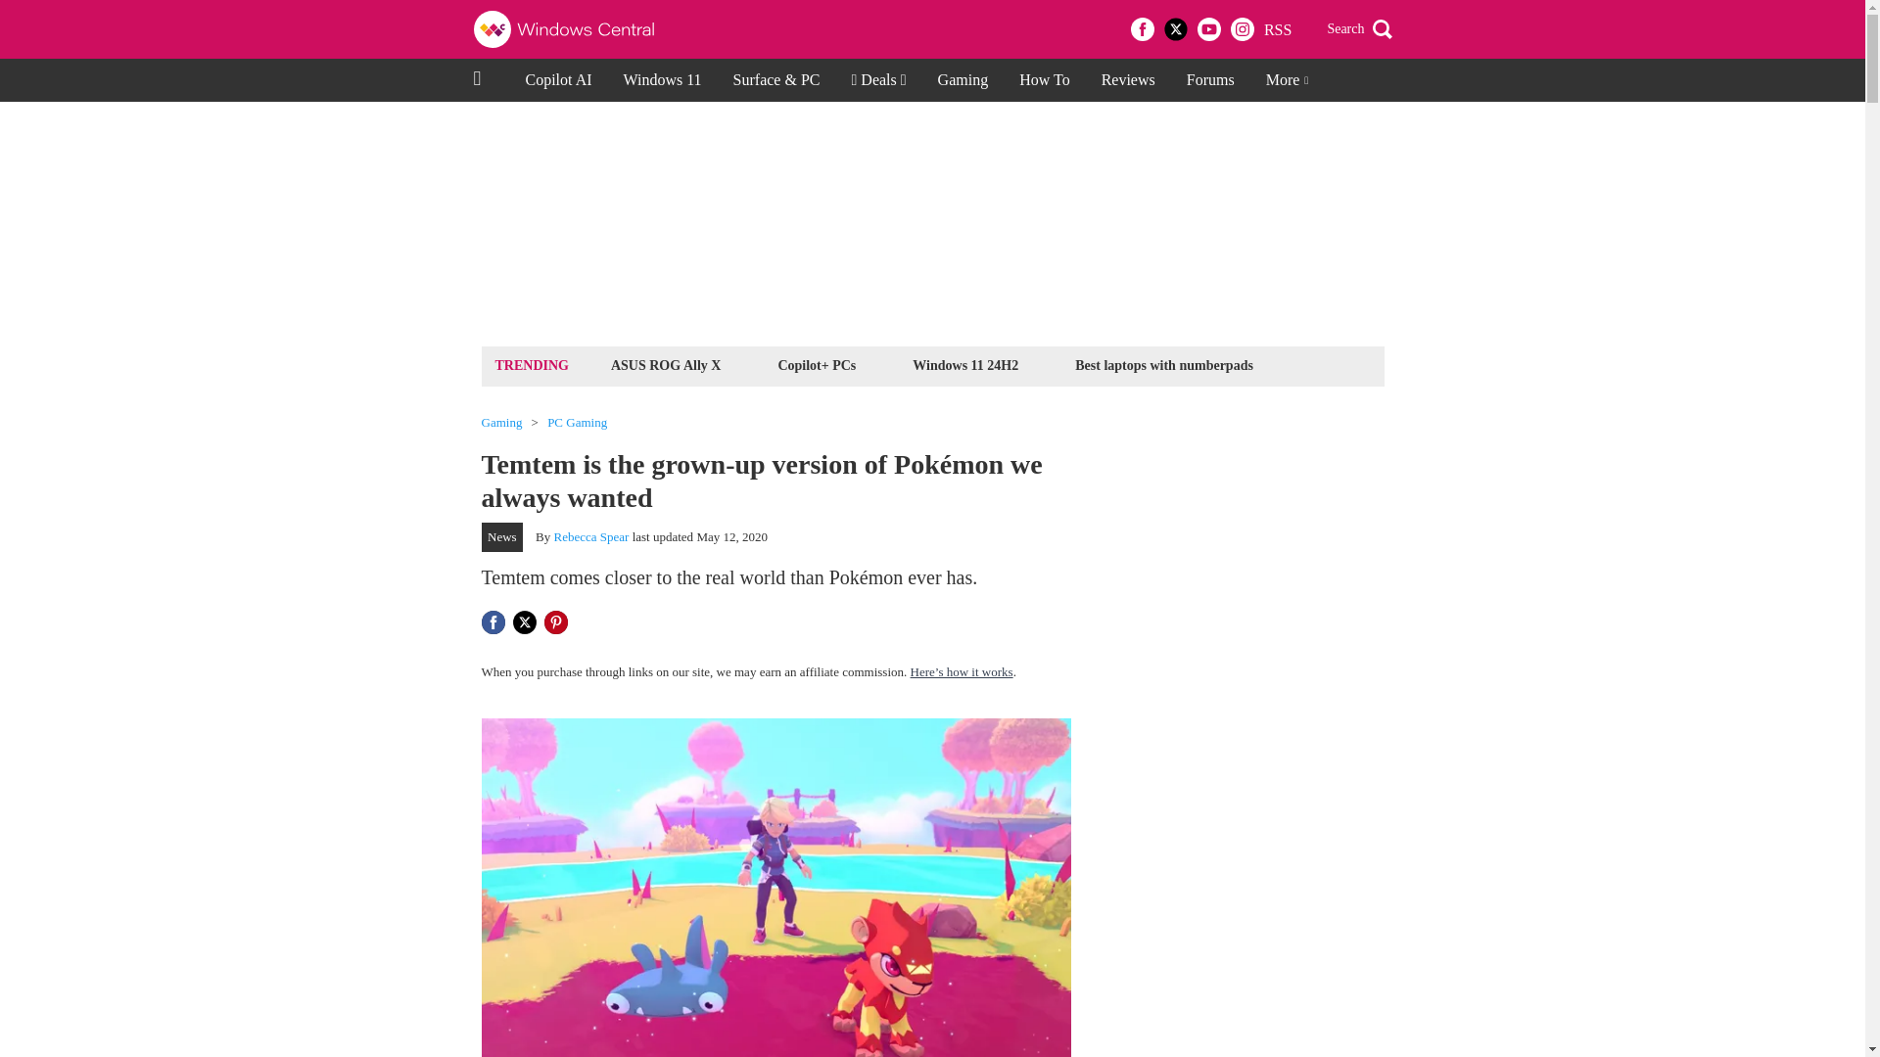 The height and width of the screenshot is (1057, 1880). I want to click on Reviews, so click(1128, 80).